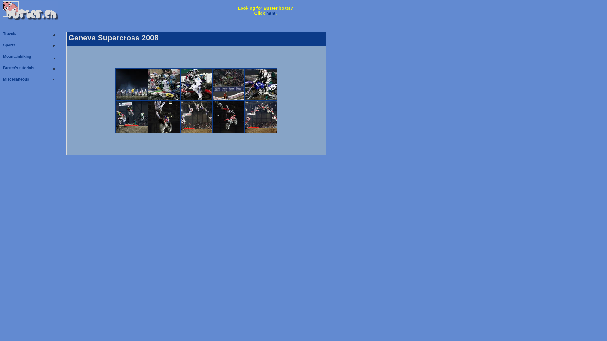 Image resolution: width=607 pixels, height=341 pixels. Describe the element at coordinates (132, 131) in the screenshot. I see `Always check your rear` at that location.